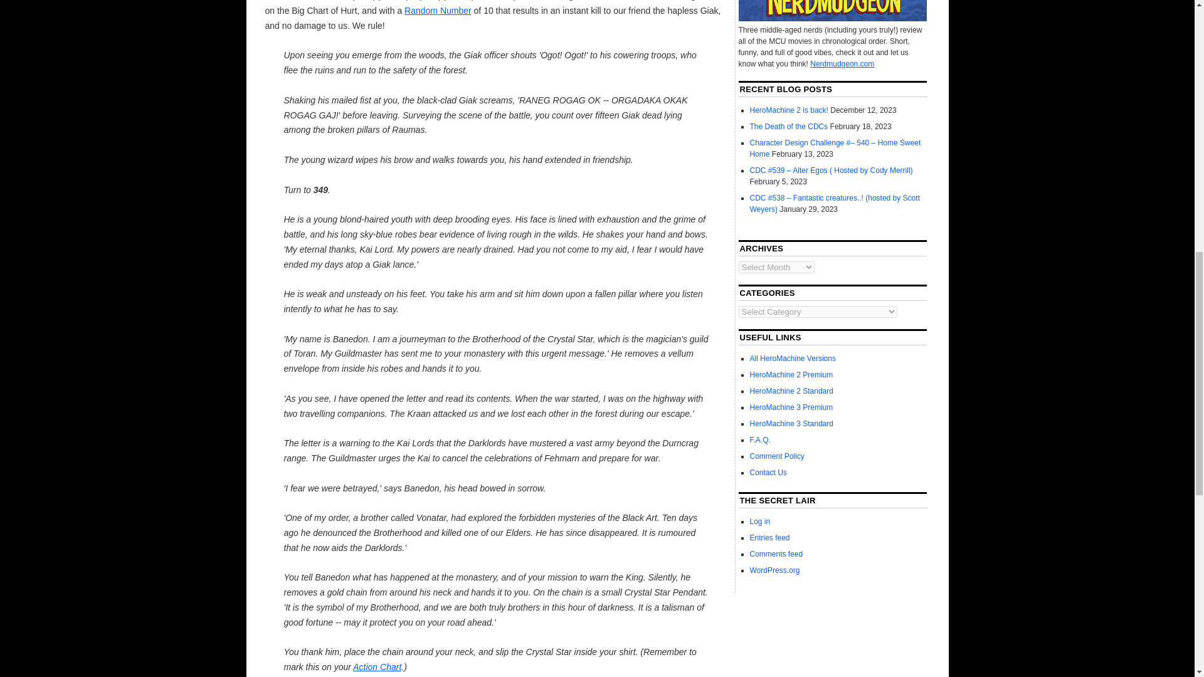 This screenshot has width=1204, height=677. What do you see at coordinates (789, 127) in the screenshot?
I see `The Death of the CDCs` at bounding box center [789, 127].